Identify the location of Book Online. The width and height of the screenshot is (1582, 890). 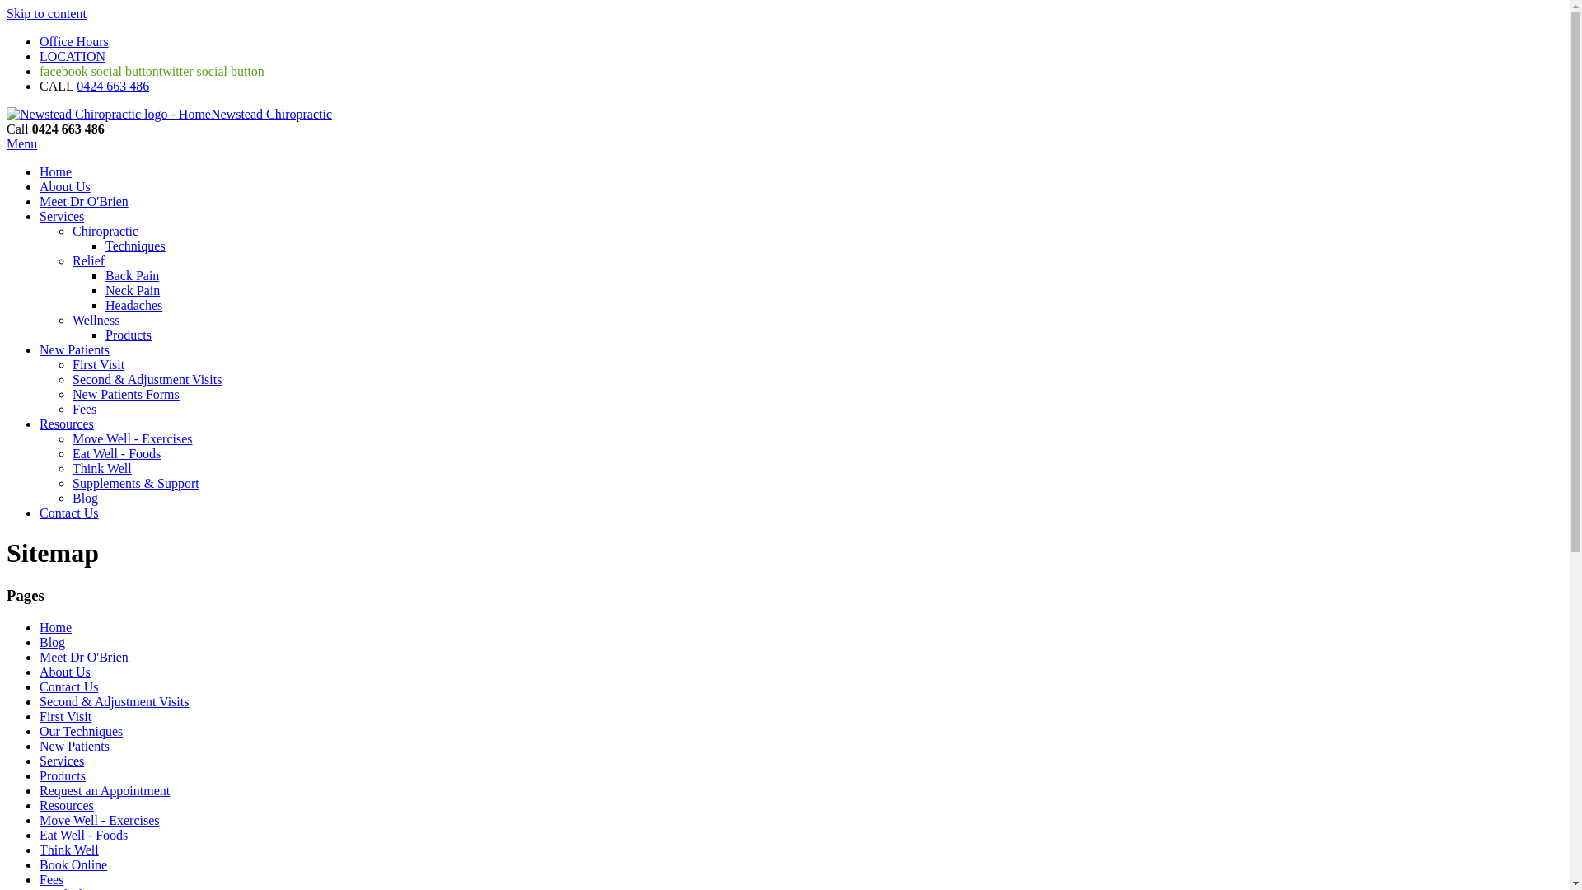
(73, 865).